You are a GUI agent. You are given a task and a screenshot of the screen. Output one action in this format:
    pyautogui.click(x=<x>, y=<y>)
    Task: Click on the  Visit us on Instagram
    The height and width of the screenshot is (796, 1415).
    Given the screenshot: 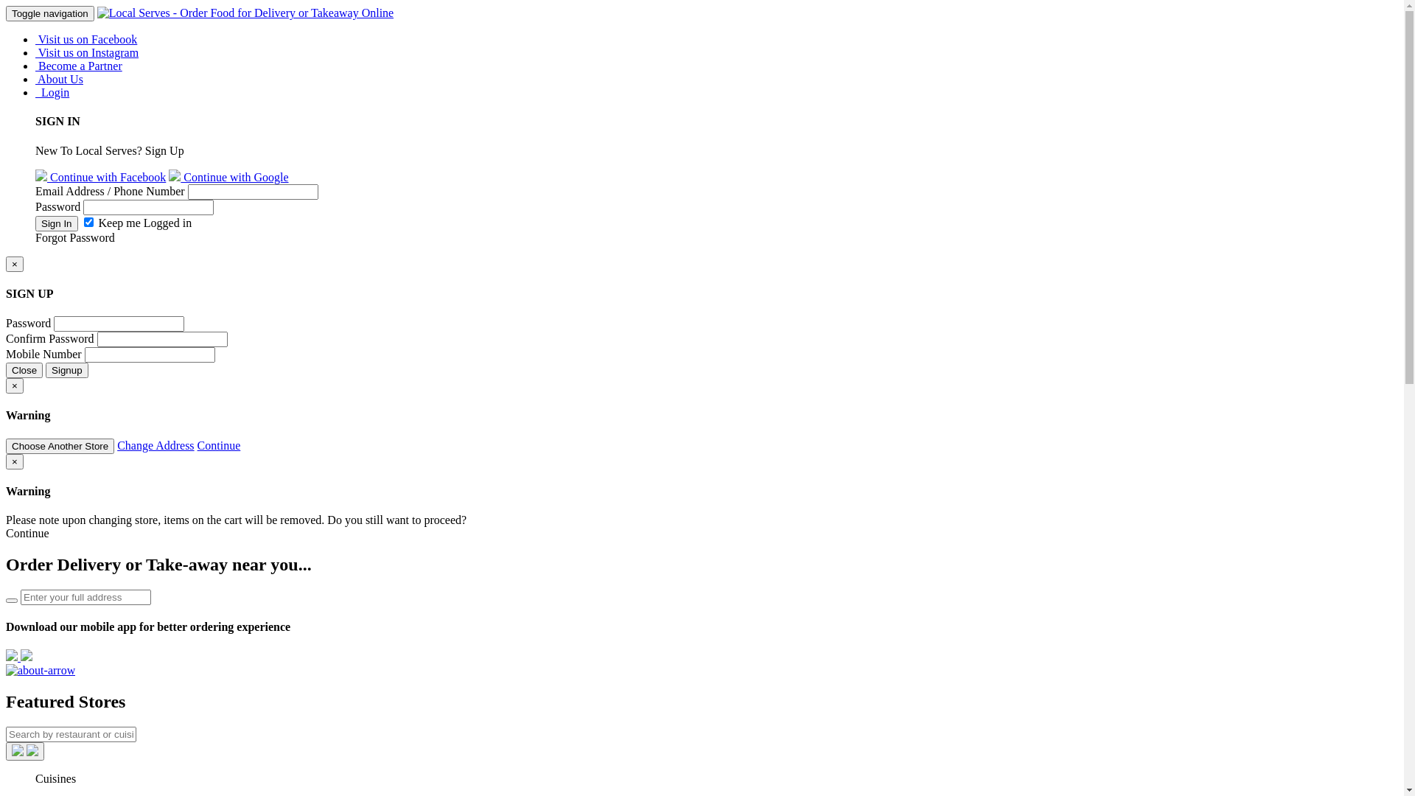 What is the action you would take?
    pyautogui.click(x=87, y=53)
    